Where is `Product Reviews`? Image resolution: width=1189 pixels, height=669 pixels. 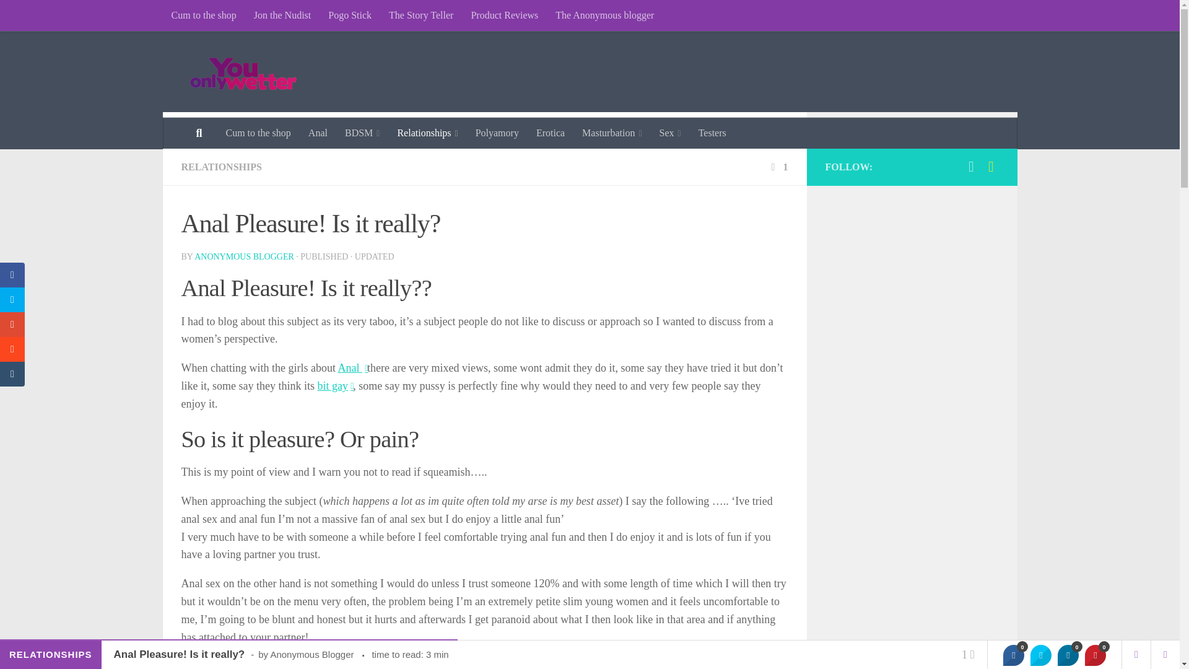
Product Reviews is located at coordinates (504, 15).